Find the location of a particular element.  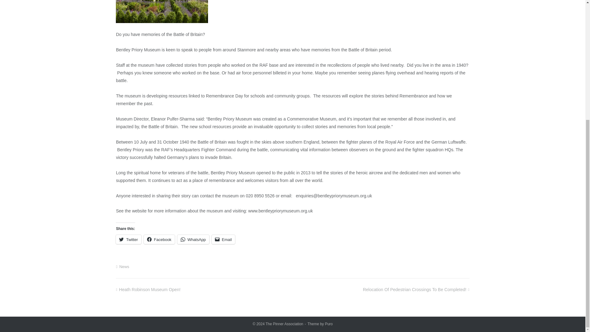

News is located at coordinates (124, 266).